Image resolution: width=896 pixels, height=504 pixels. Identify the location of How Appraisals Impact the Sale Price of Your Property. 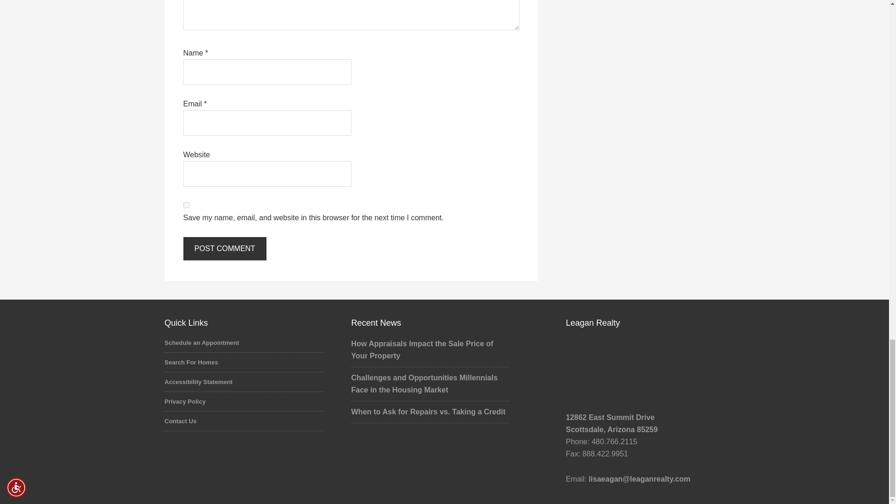
(422, 350).